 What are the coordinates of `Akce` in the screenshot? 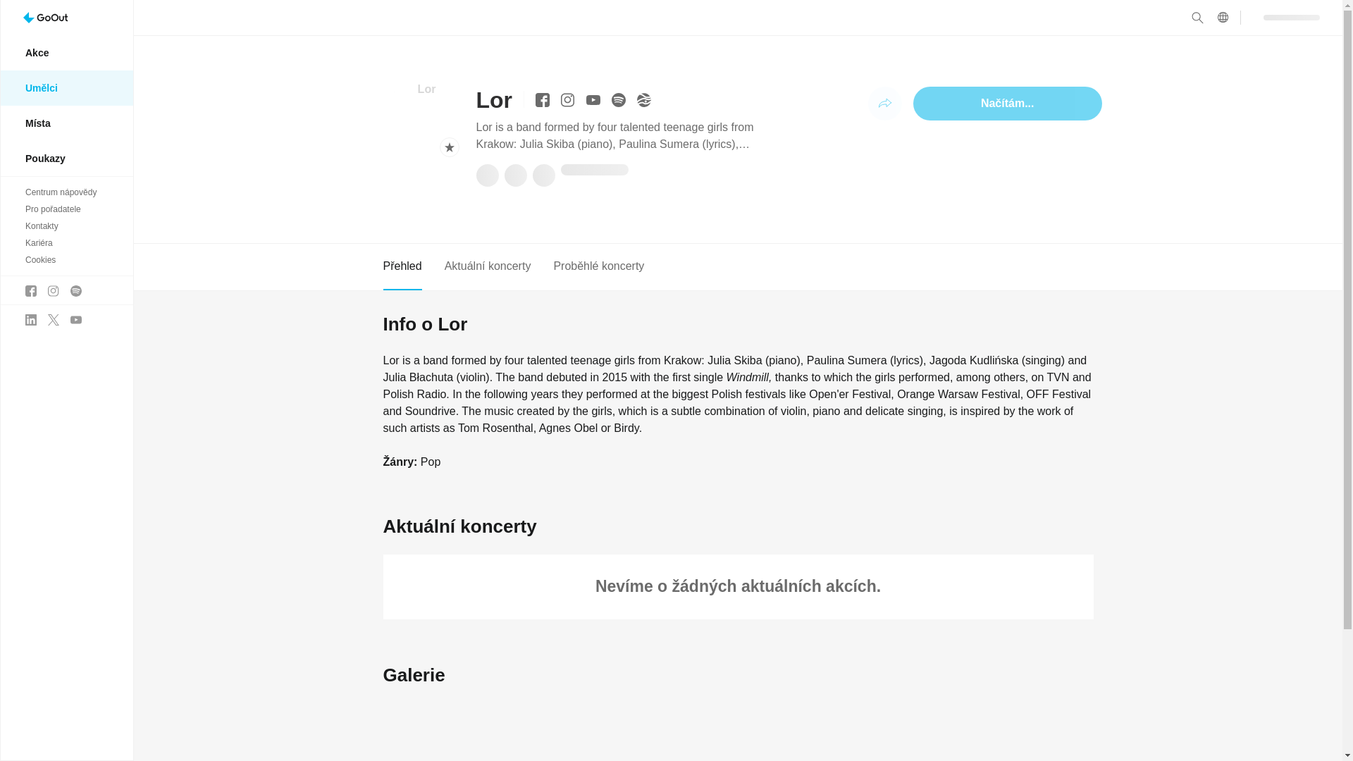 It's located at (66, 52).